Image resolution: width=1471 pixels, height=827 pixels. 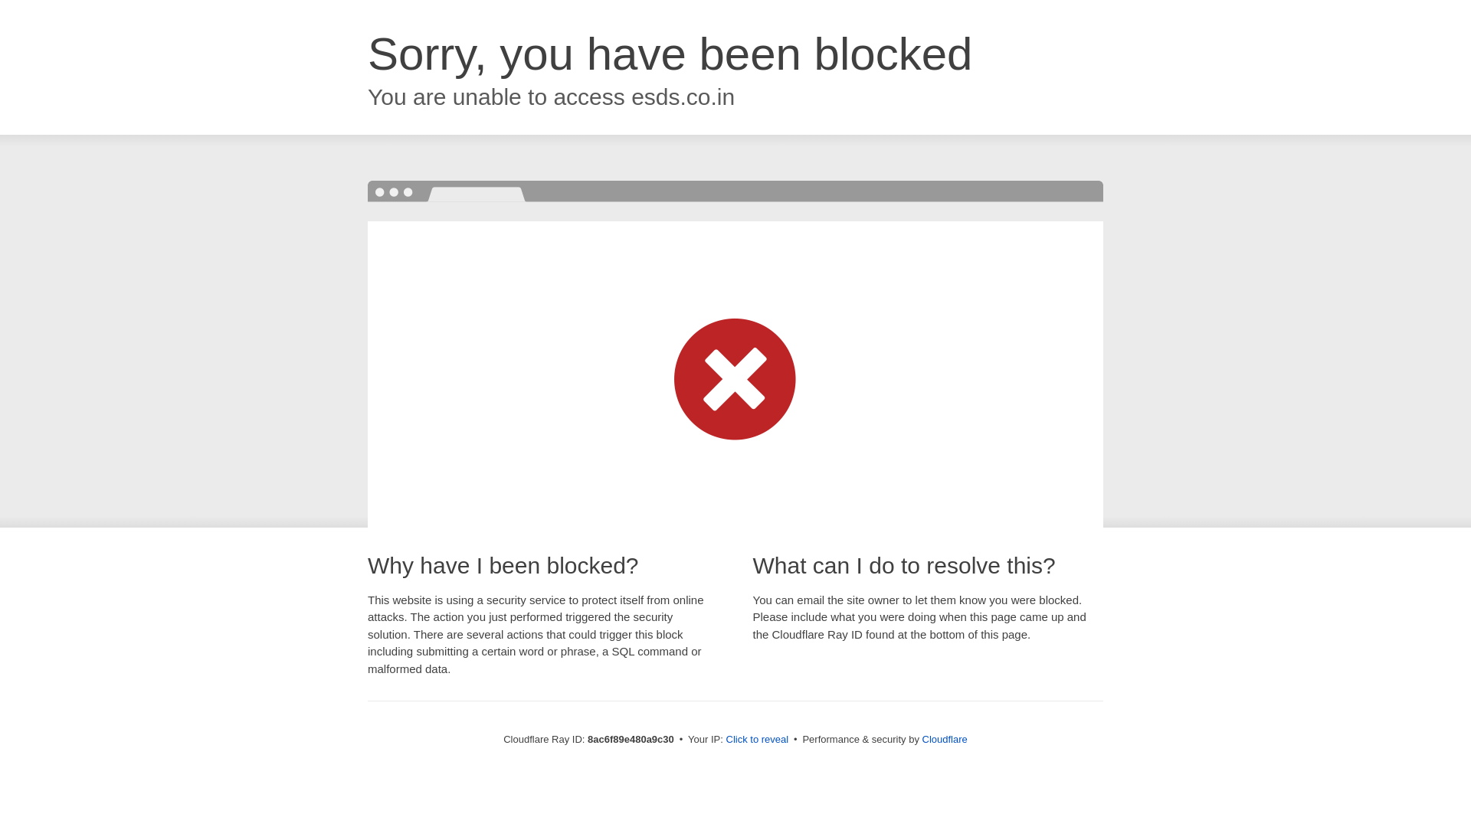 I want to click on Cloudflare, so click(x=945, y=739).